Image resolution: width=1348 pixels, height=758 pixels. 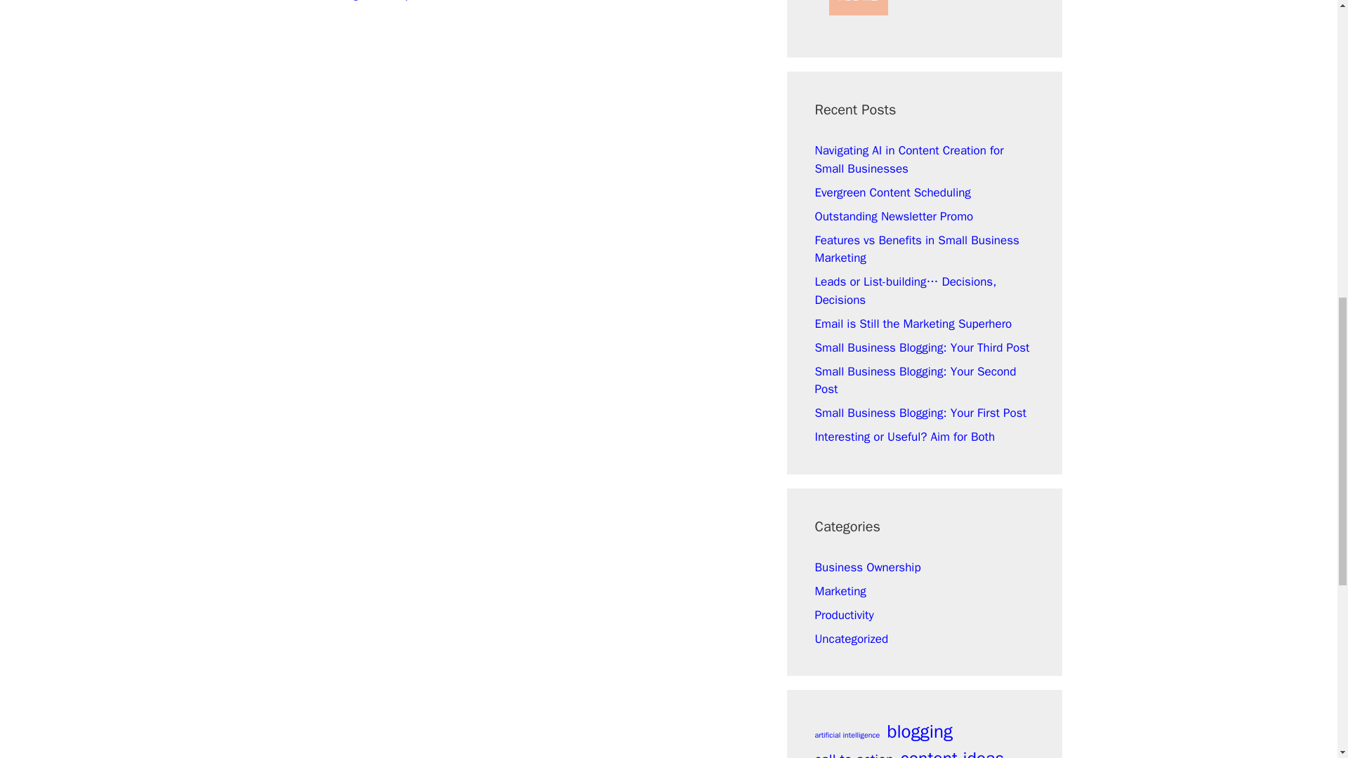 I want to click on Small Business Blogging: Your Third Post, so click(x=921, y=347).